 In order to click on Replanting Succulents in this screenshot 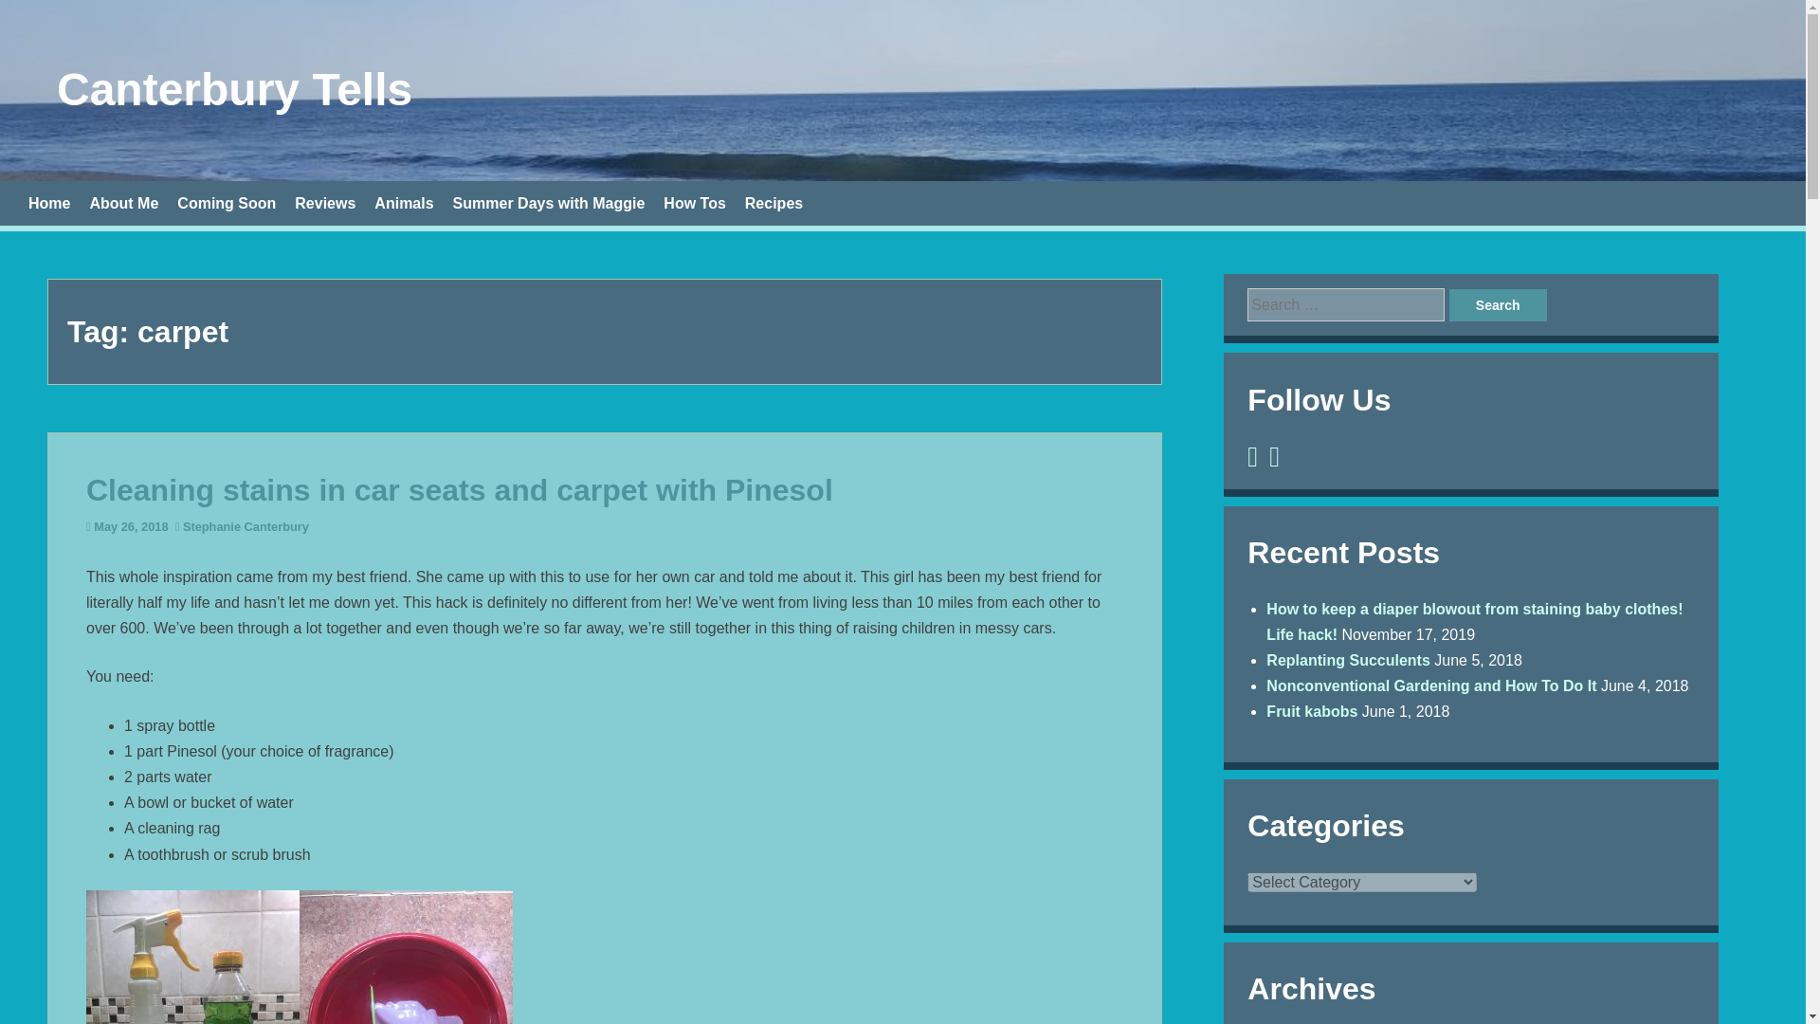, I will do `click(1348, 660)`.